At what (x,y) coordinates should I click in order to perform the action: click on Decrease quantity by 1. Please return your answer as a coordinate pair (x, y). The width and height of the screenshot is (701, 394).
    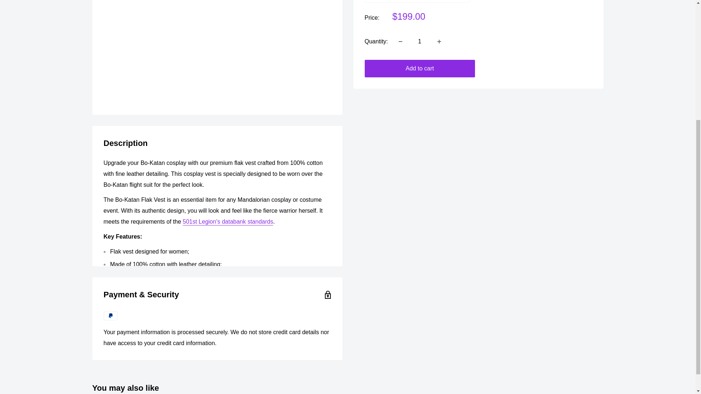
    Looking at the image, I should click on (400, 42).